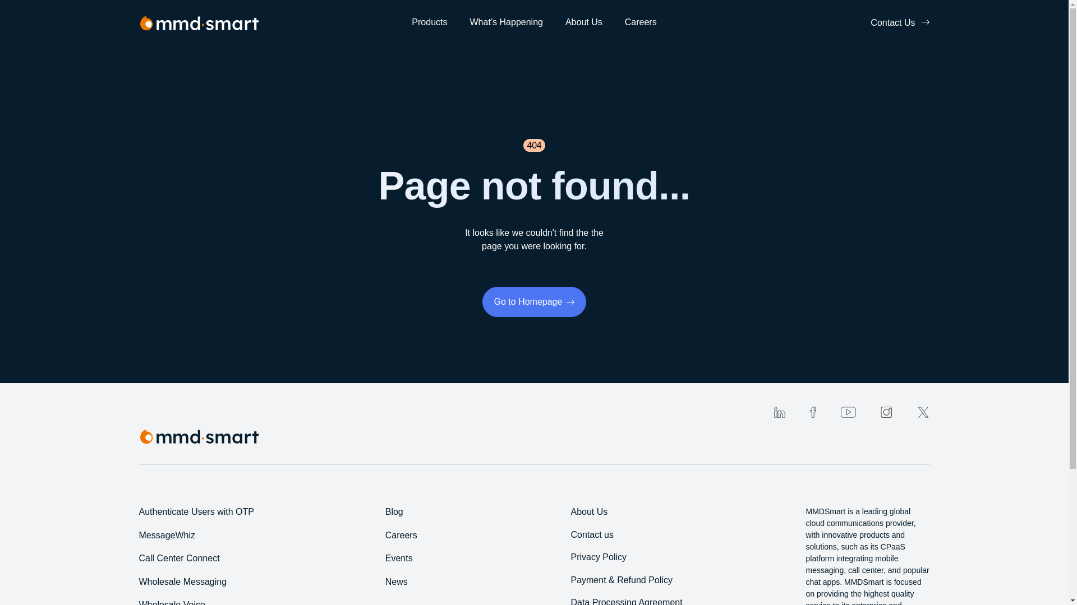  What do you see at coordinates (583, 29) in the screenshot?
I see `About Us` at bounding box center [583, 29].